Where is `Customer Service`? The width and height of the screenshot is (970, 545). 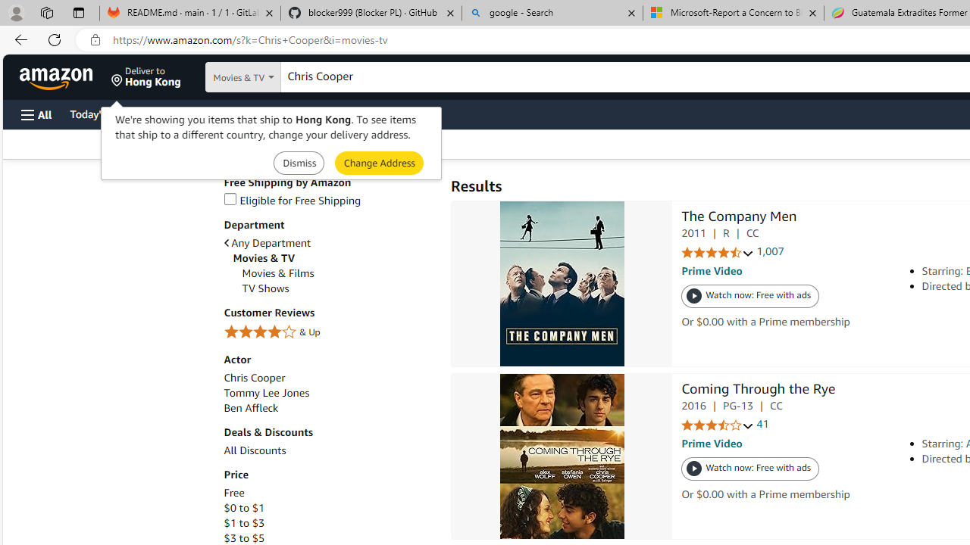 Customer Service is located at coordinates (194, 114).